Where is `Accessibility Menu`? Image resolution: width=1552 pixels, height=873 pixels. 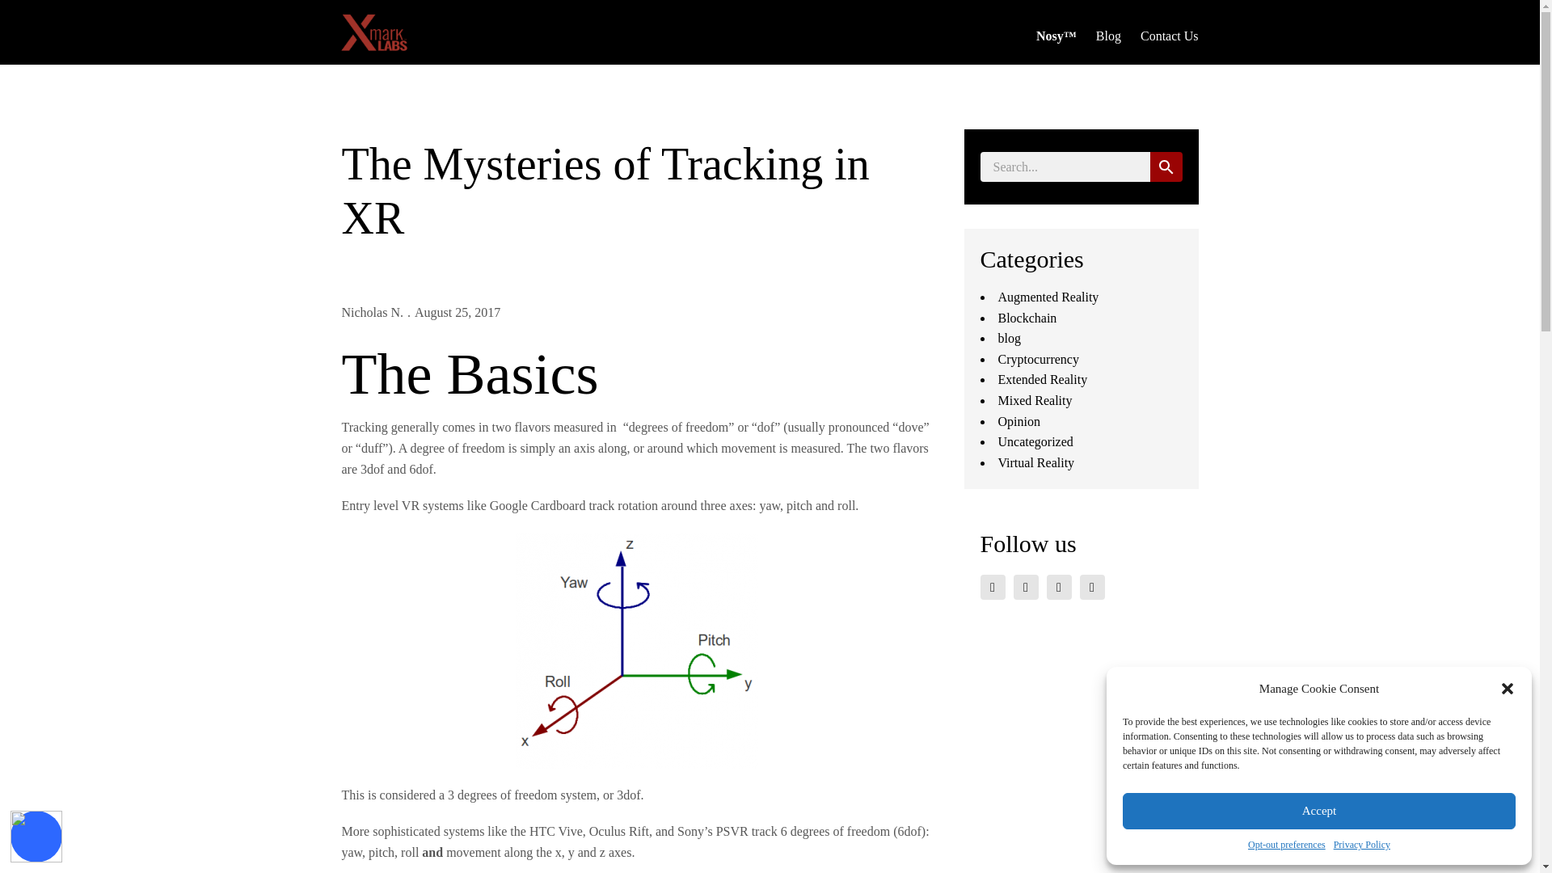 Accessibility Menu is located at coordinates (36, 837).